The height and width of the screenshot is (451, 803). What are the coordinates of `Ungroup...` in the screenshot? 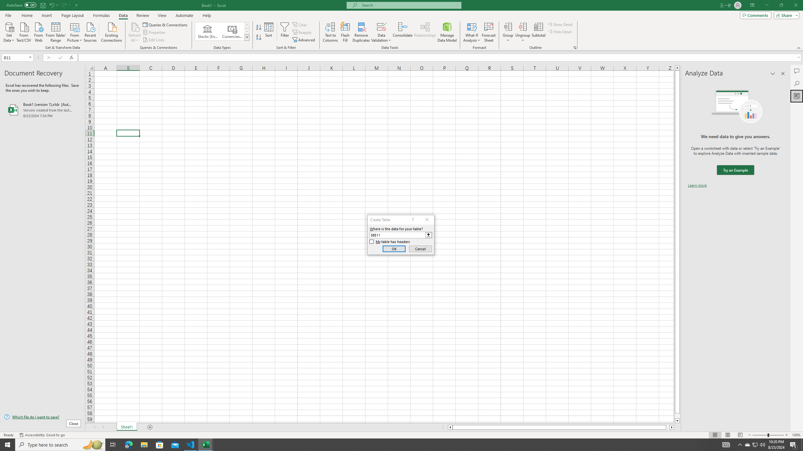 It's located at (523, 27).